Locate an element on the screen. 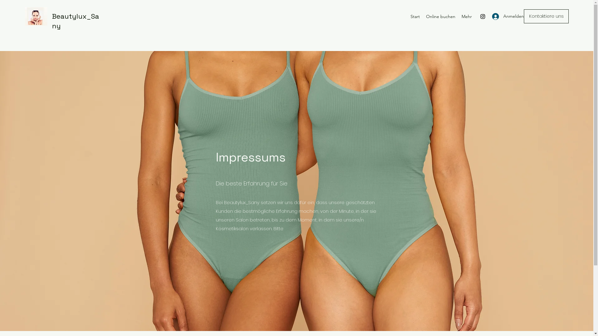  Anmelden is located at coordinates (502, 16).